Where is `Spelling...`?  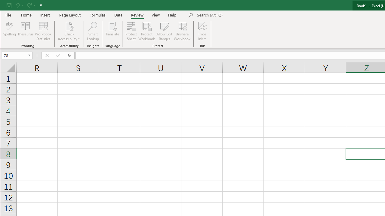
Spelling... is located at coordinates (10, 31).